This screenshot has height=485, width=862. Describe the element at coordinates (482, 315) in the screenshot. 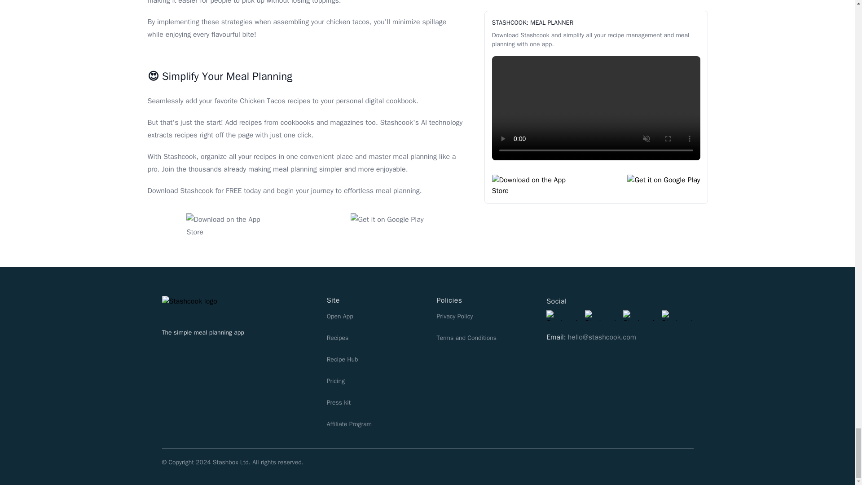

I see `Privacy Policy` at that location.